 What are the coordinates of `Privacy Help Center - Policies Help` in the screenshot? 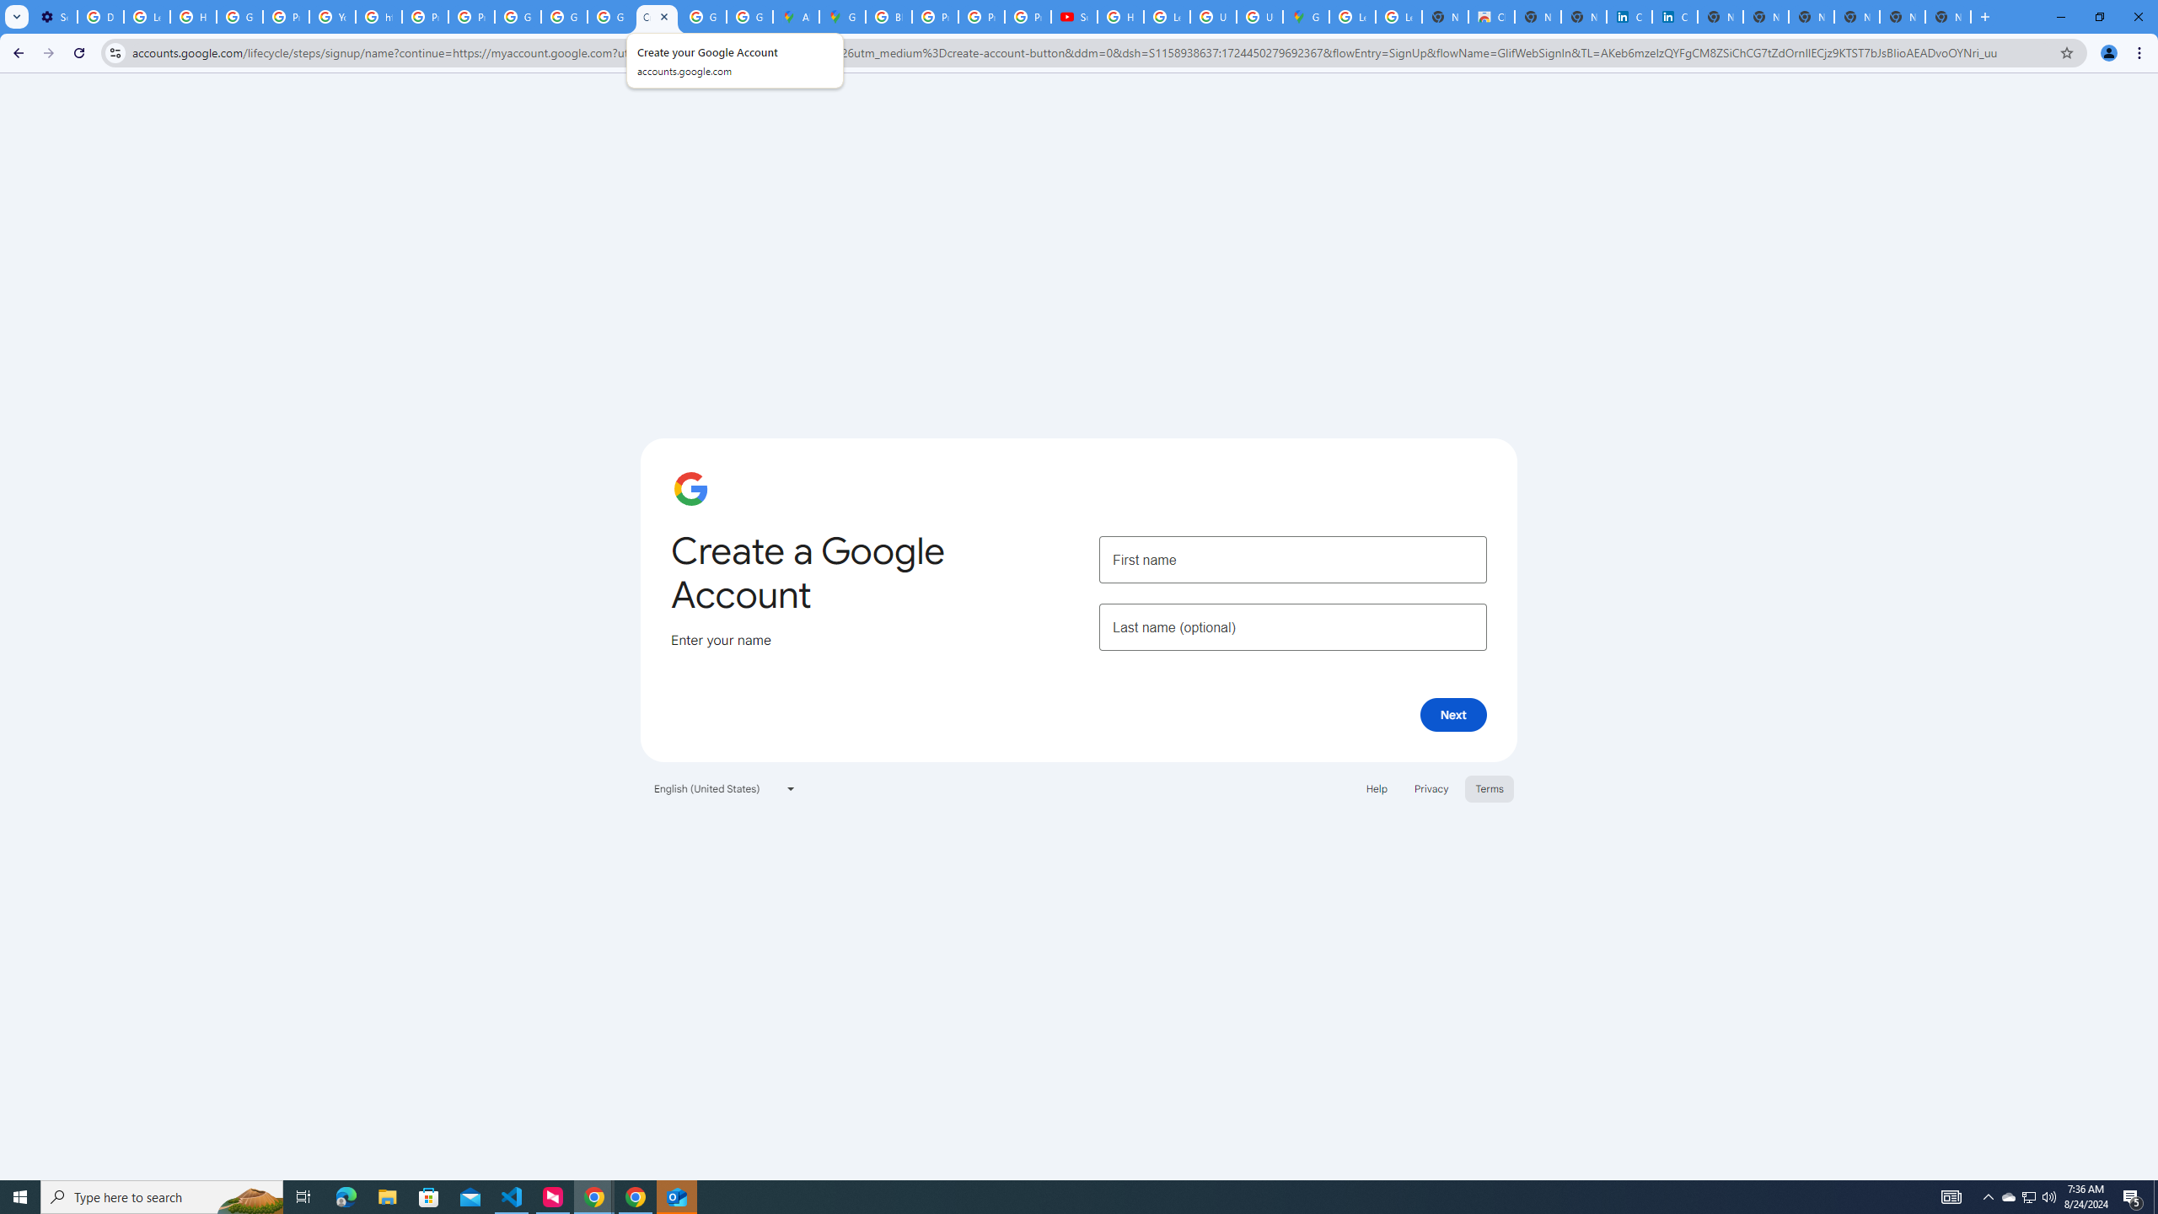 It's located at (286, 17).